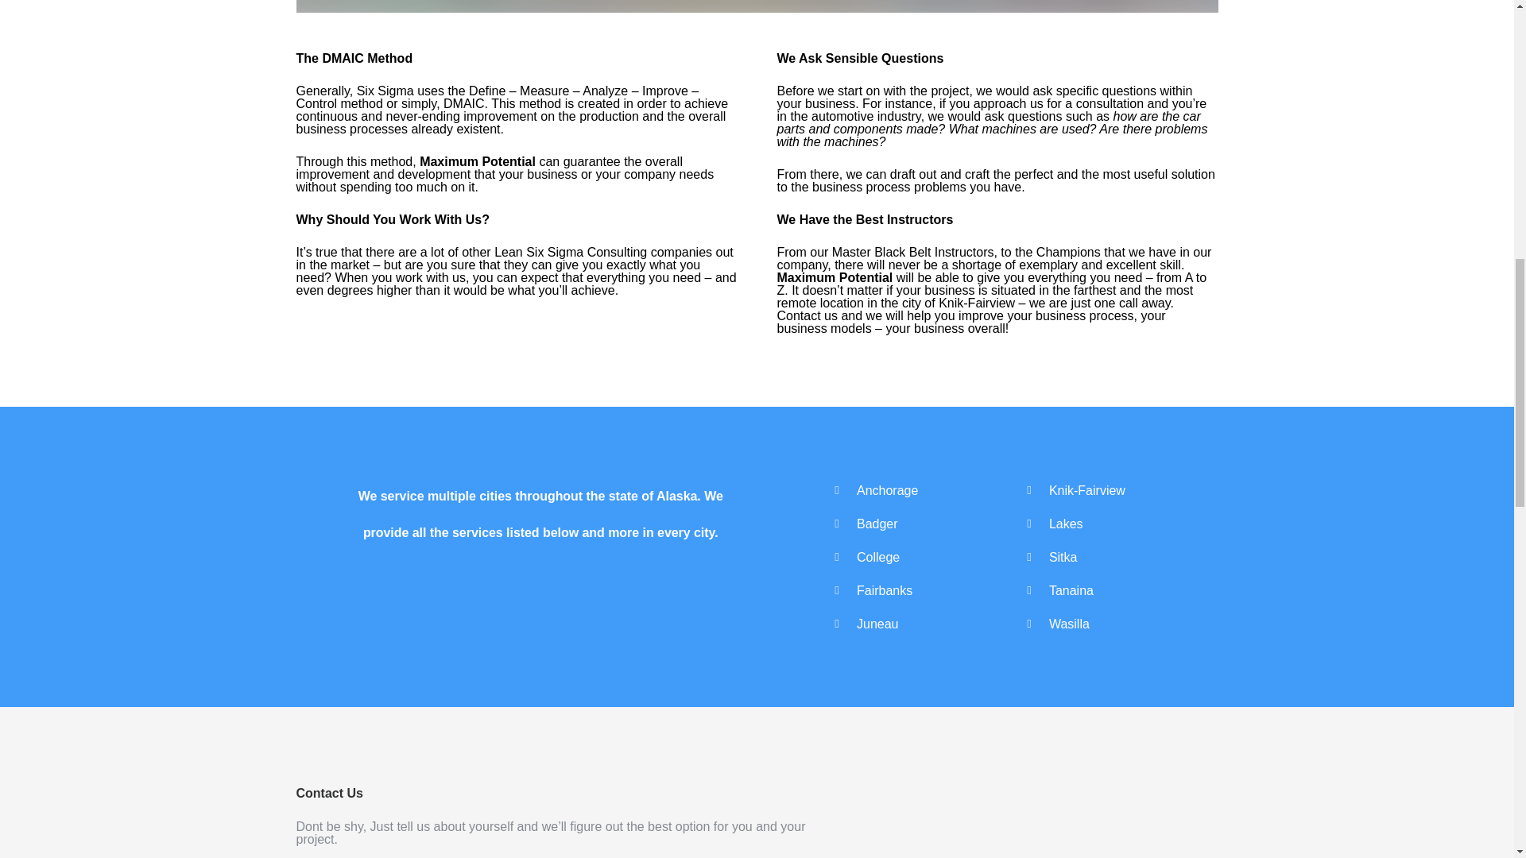 The image size is (1526, 858). What do you see at coordinates (884, 589) in the screenshot?
I see `Fairbanks` at bounding box center [884, 589].